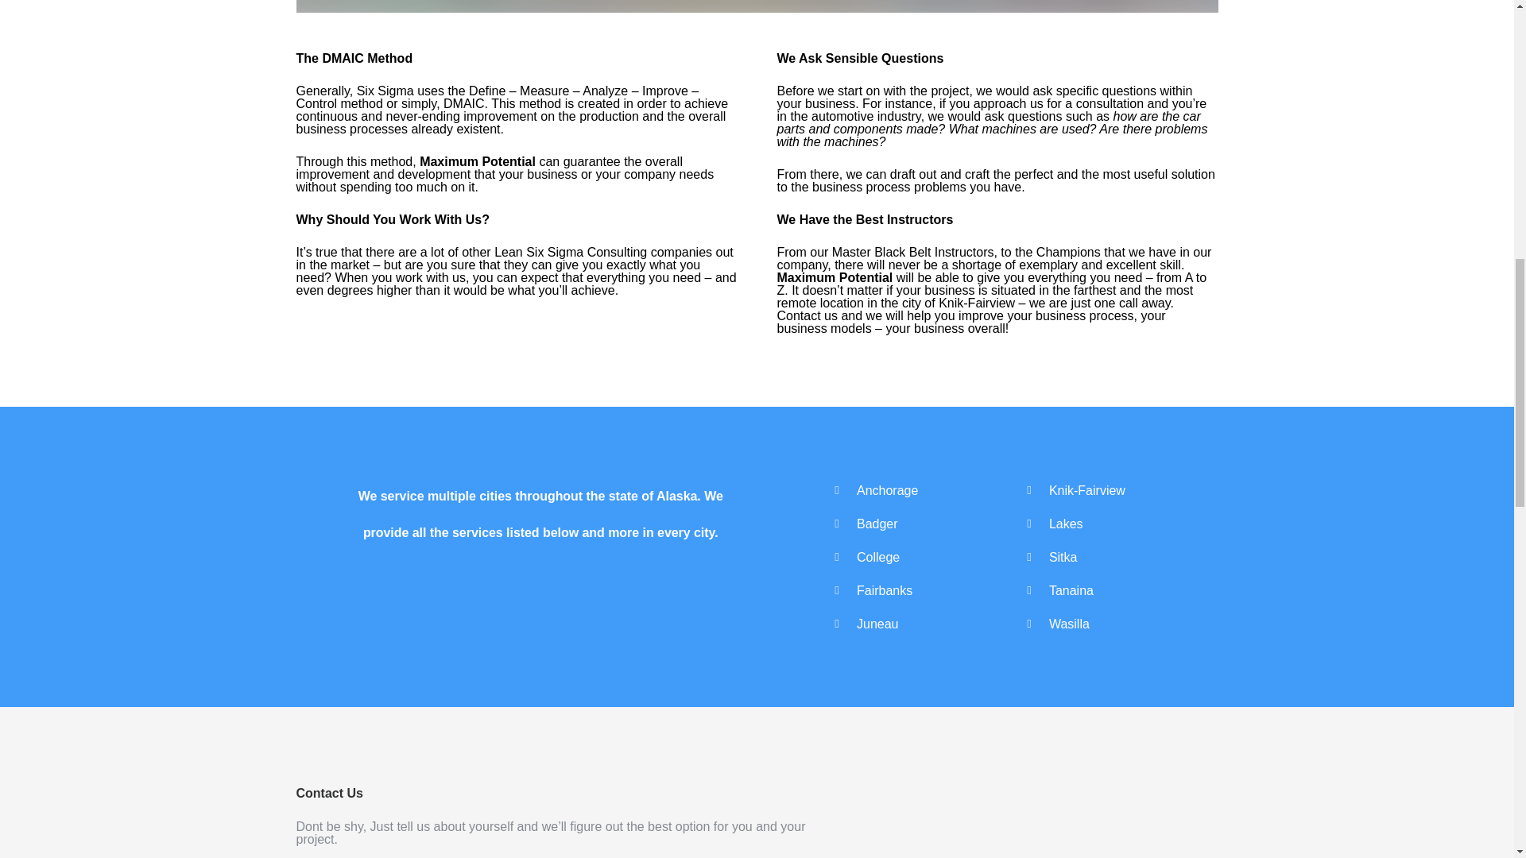 The image size is (1526, 858). What do you see at coordinates (884, 589) in the screenshot?
I see `Fairbanks` at bounding box center [884, 589].